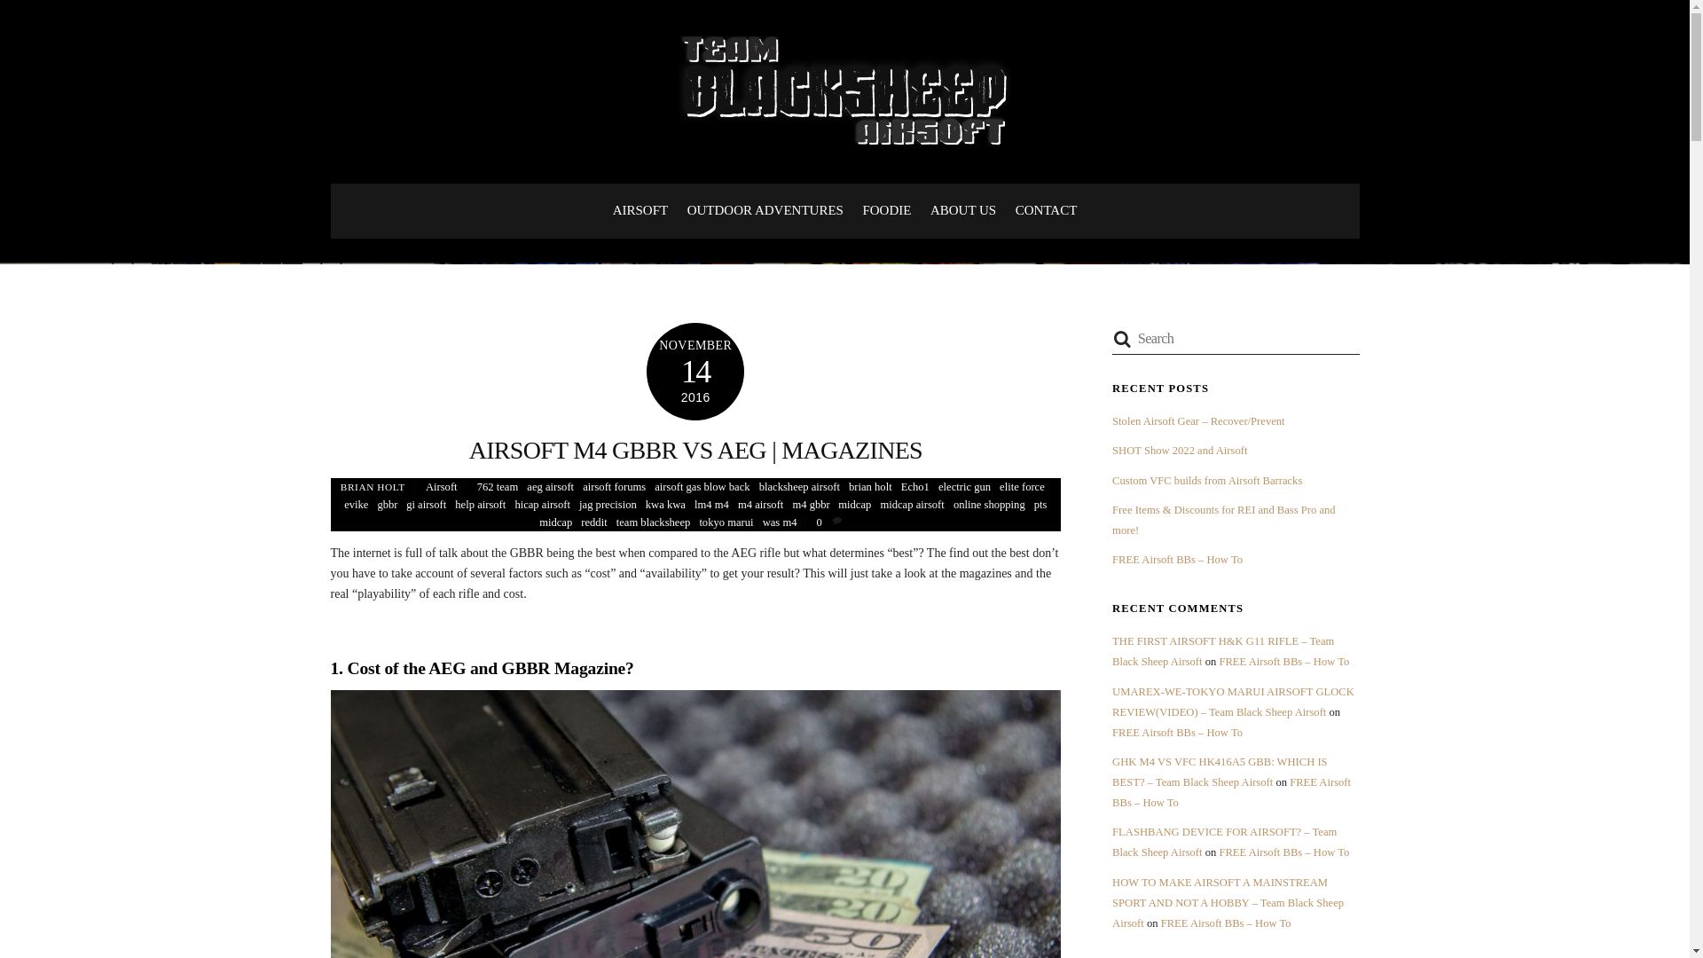  Describe the element at coordinates (887, 211) in the screenshot. I see `FOODIE` at that location.